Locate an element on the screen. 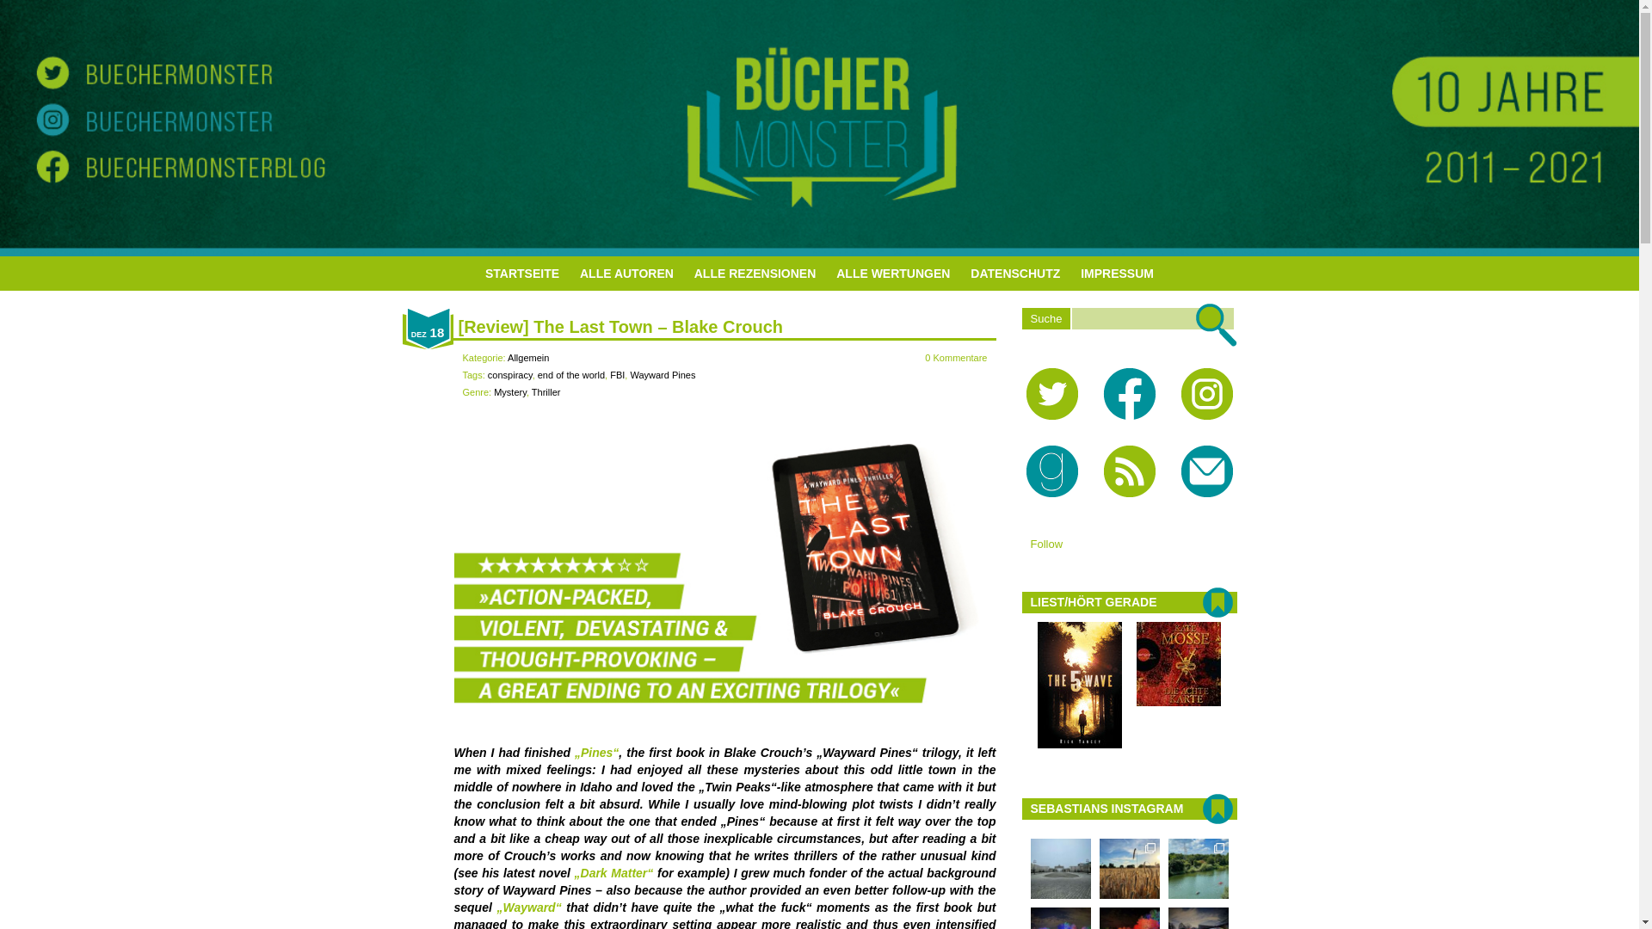 This screenshot has height=929, width=1652. IMPRESSUM is located at coordinates (1117, 274).